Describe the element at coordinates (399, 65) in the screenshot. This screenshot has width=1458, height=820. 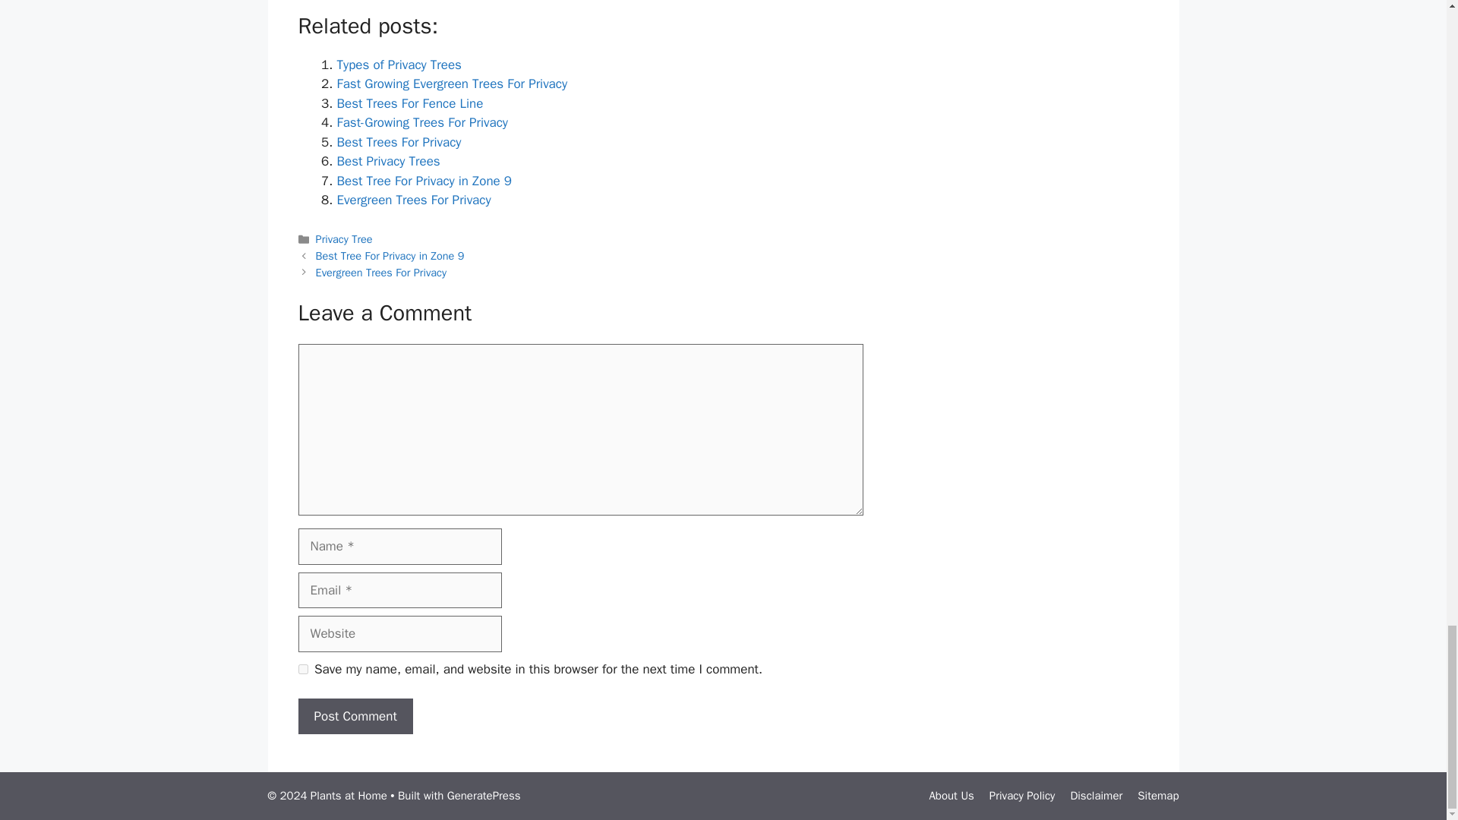
I see `Types of Privacy Trees` at that location.